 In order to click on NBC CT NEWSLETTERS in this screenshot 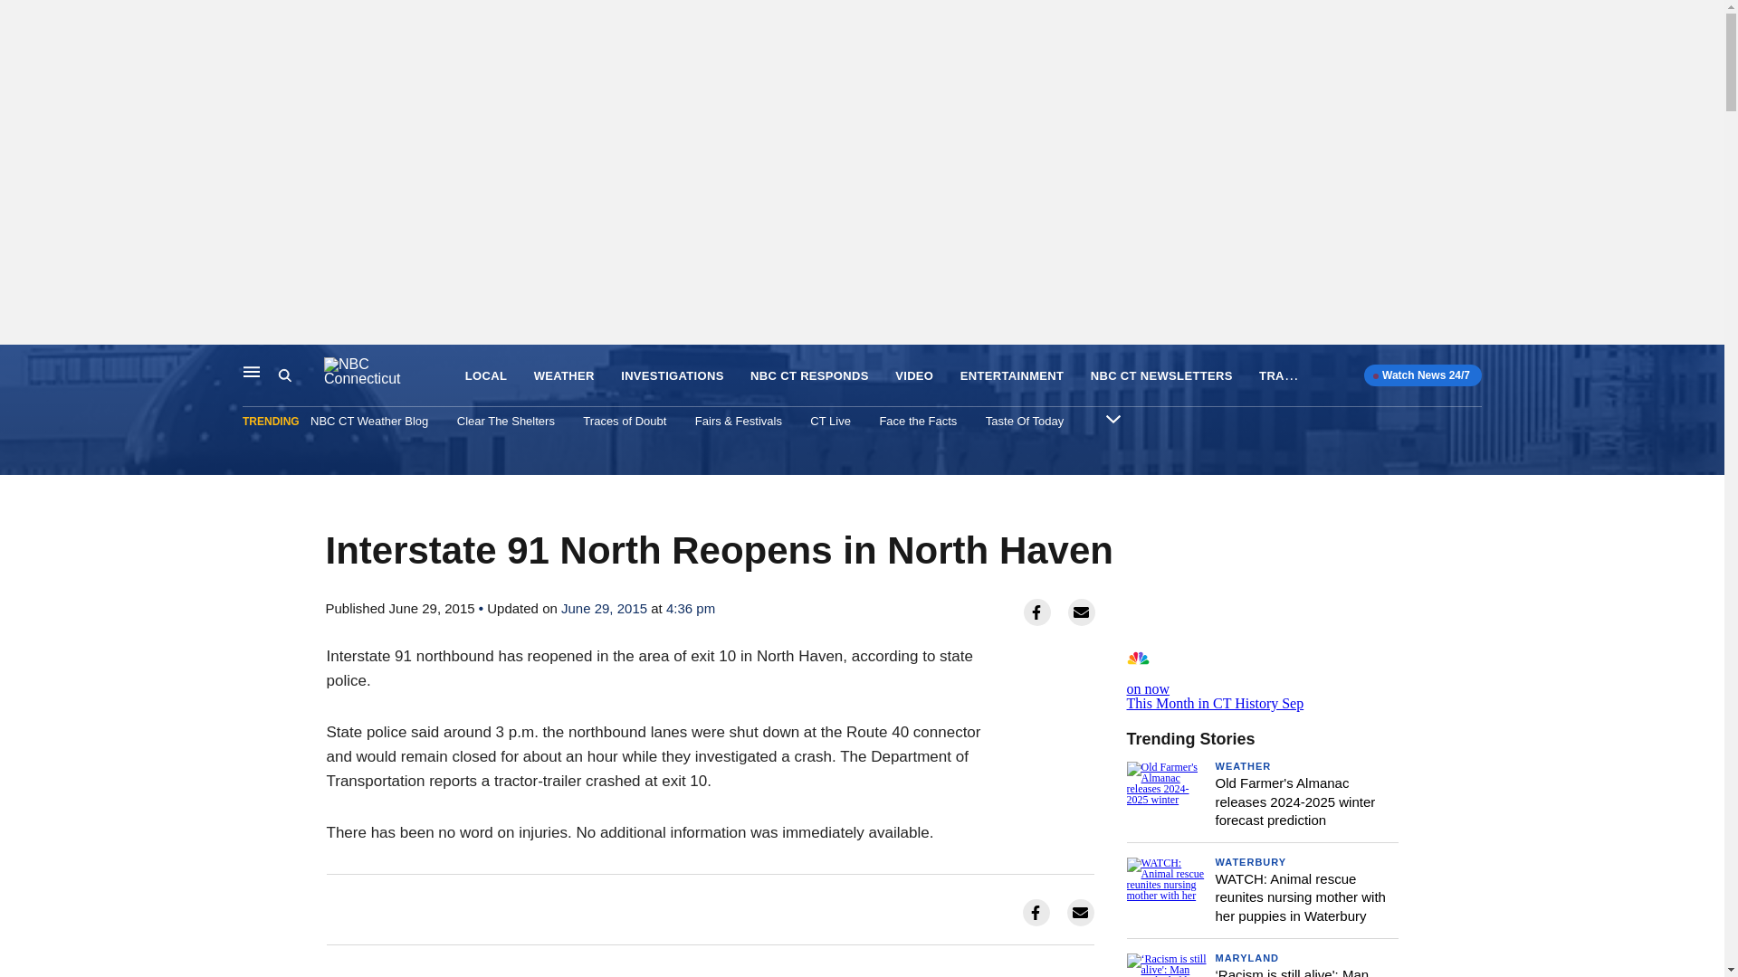, I will do `click(1161, 376)`.